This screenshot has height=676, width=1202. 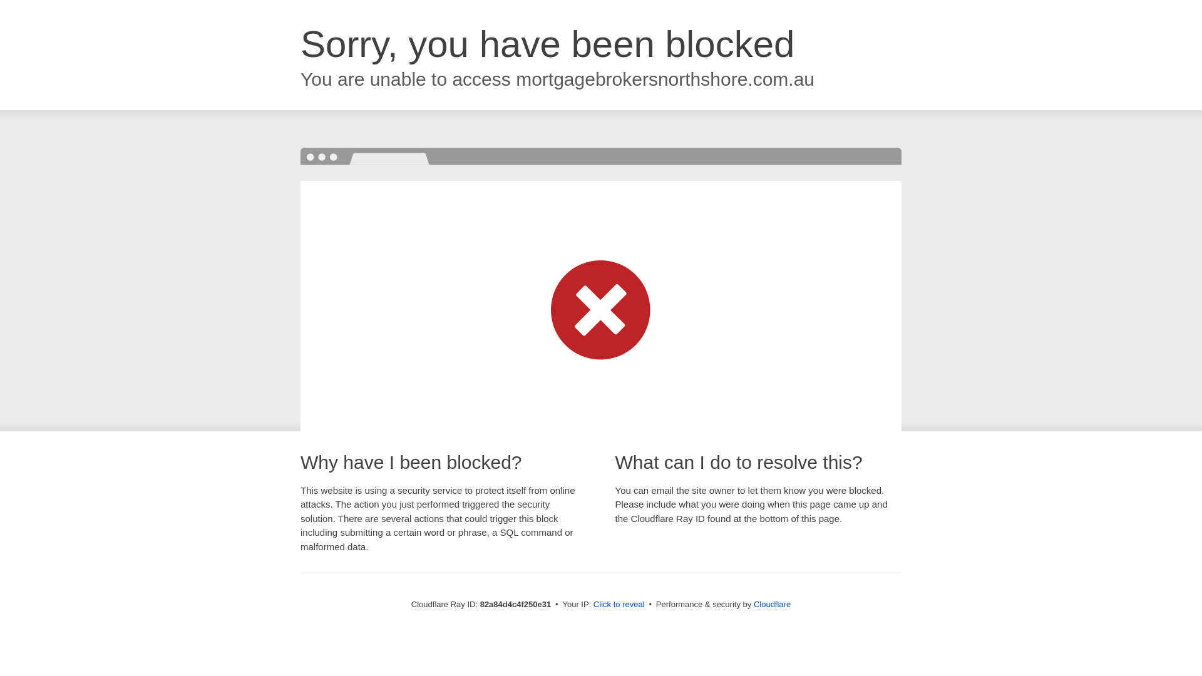 I want to click on Cloudflare, so click(x=773, y=605).